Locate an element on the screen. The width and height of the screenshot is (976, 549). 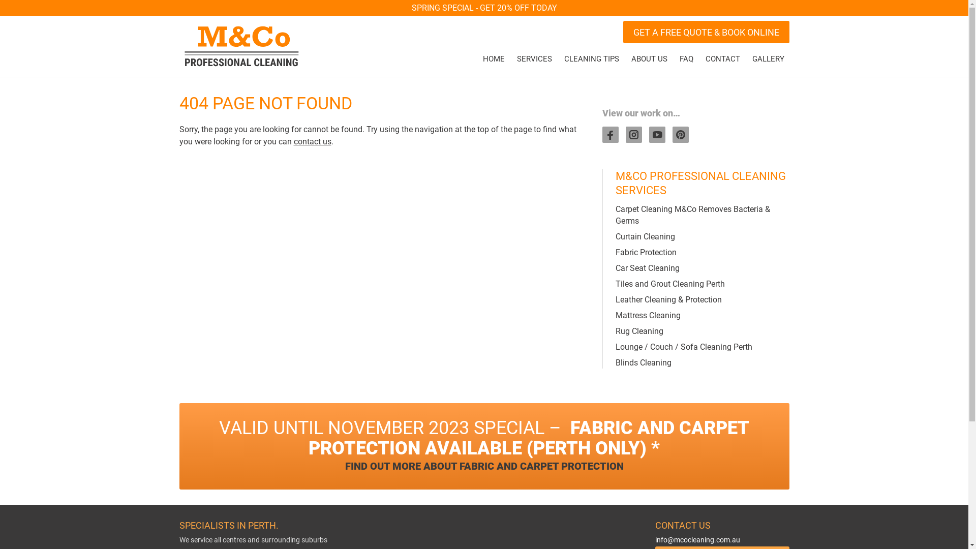
CLEANING TIPS is located at coordinates (592, 59).